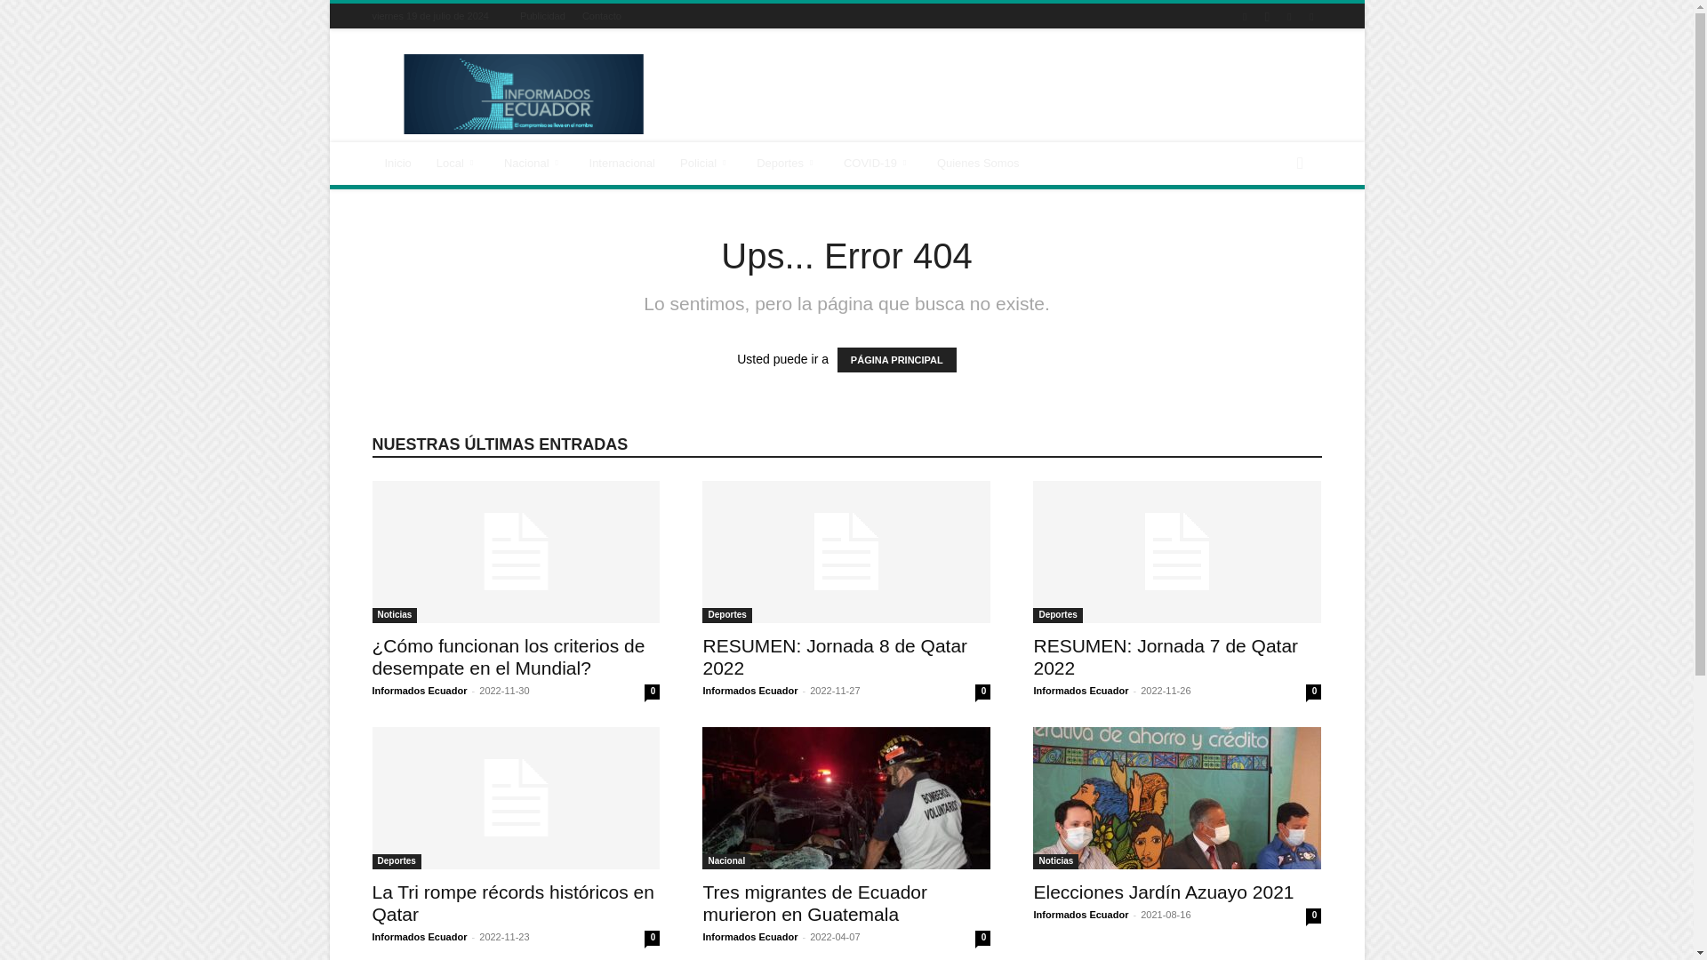  What do you see at coordinates (397, 164) in the screenshot?
I see `Inicio` at bounding box center [397, 164].